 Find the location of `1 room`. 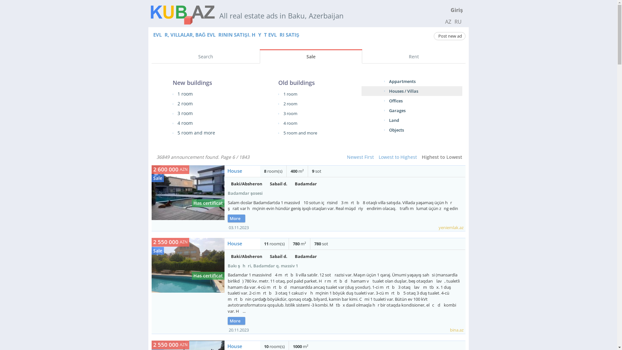

1 room is located at coordinates (185, 94).